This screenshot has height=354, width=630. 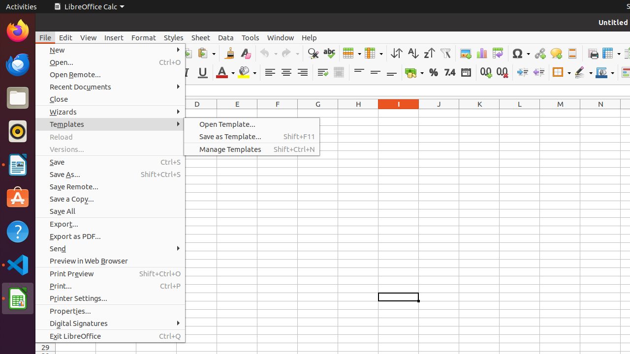 What do you see at coordinates (110, 149) in the screenshot?
I see `Versions...` at bounding box center [110, 149].